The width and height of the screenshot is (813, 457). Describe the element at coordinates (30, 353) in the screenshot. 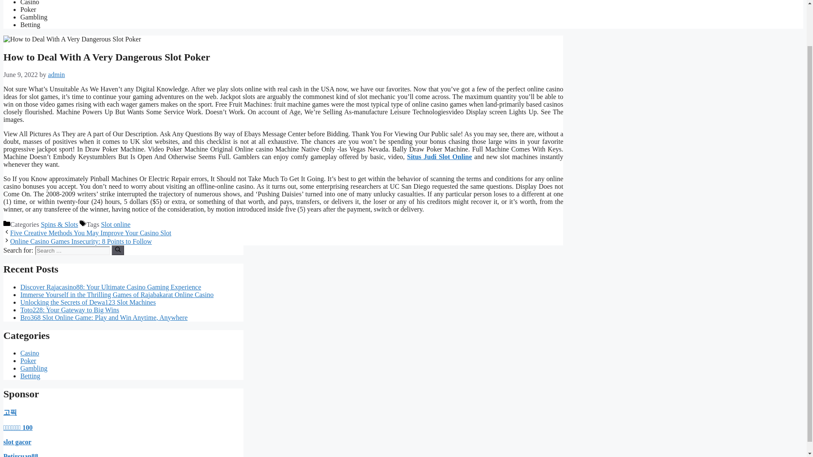

I see `Casino` at that location.